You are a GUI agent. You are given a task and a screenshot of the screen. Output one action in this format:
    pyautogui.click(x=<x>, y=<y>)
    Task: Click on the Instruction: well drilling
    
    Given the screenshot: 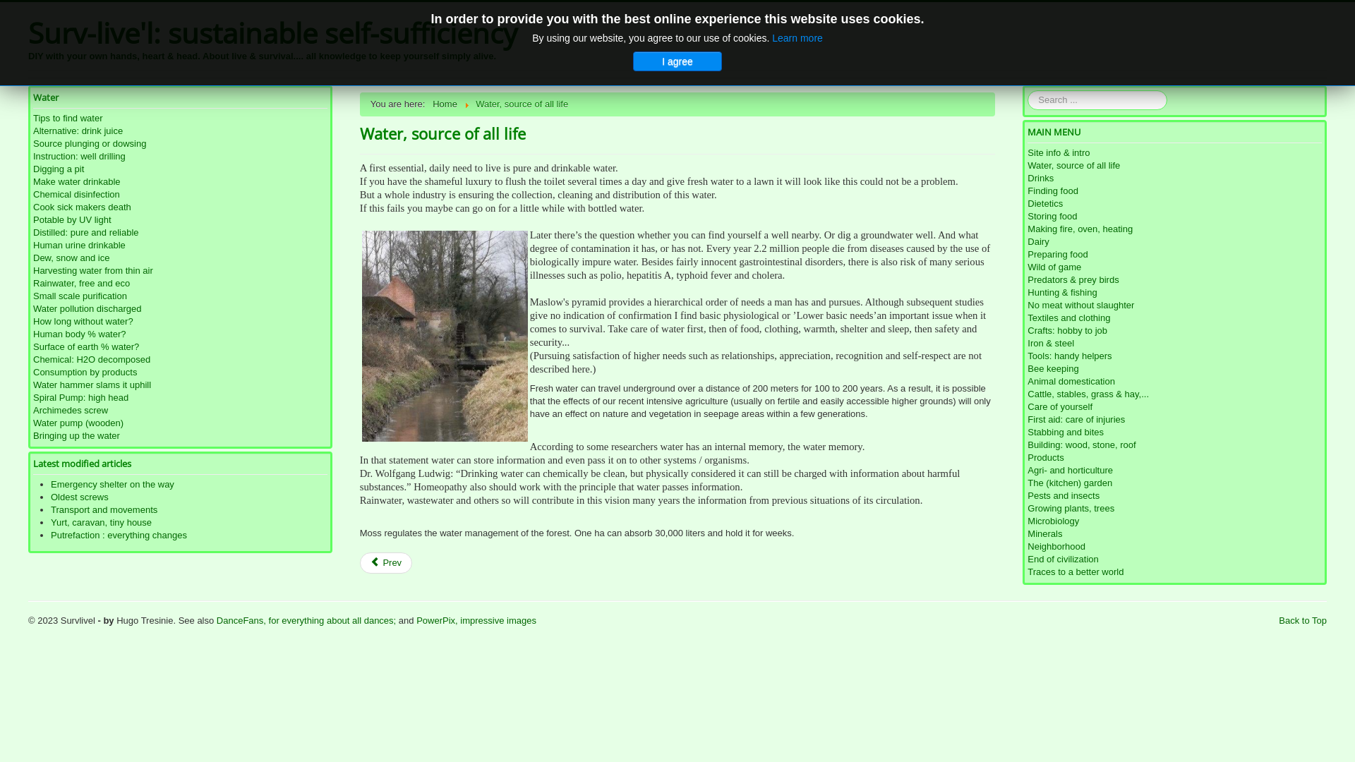 What is the action you would take?
    pyautogui.click(x=181, y=157)
    